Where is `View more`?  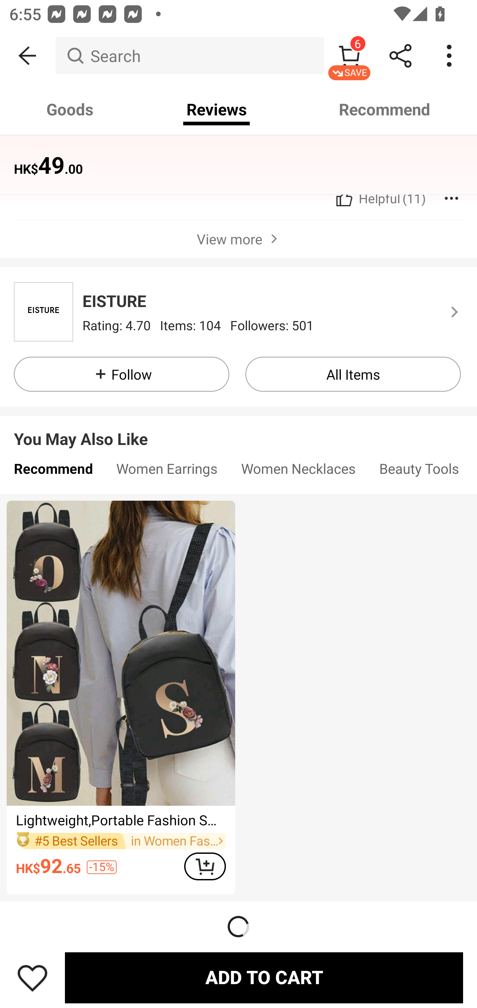
View more is located at coordinates (238, 239).